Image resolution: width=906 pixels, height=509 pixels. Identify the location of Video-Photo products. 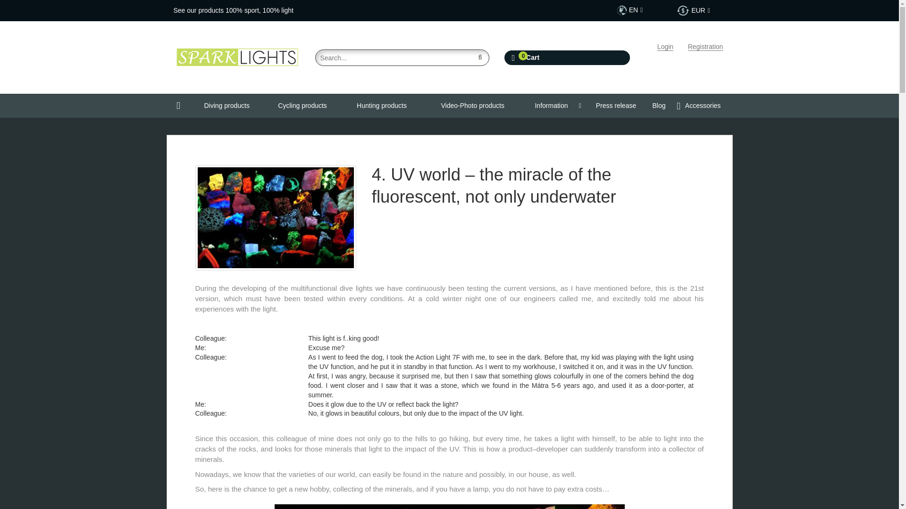
(473, 106).